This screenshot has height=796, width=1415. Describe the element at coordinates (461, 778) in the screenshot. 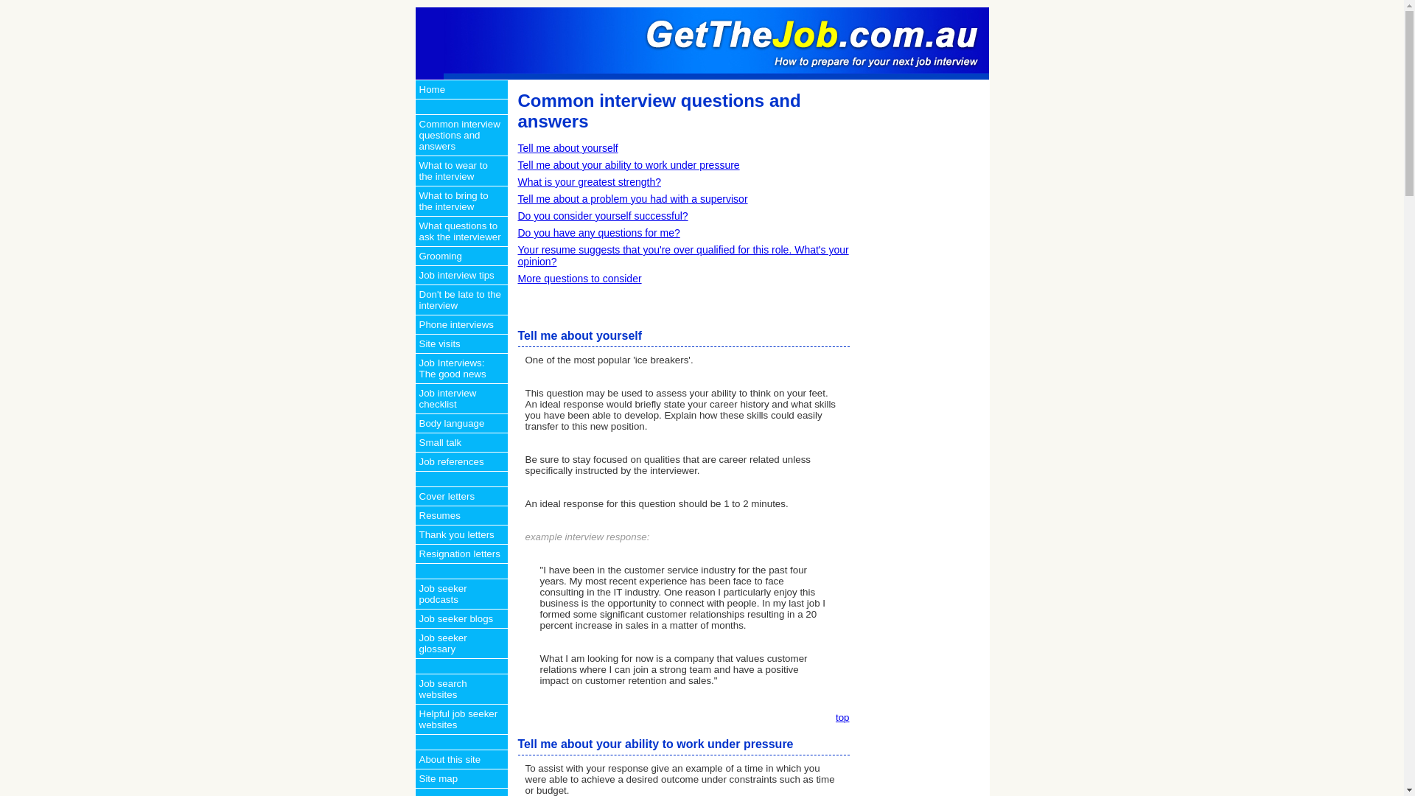

I see `Site map` at that location.